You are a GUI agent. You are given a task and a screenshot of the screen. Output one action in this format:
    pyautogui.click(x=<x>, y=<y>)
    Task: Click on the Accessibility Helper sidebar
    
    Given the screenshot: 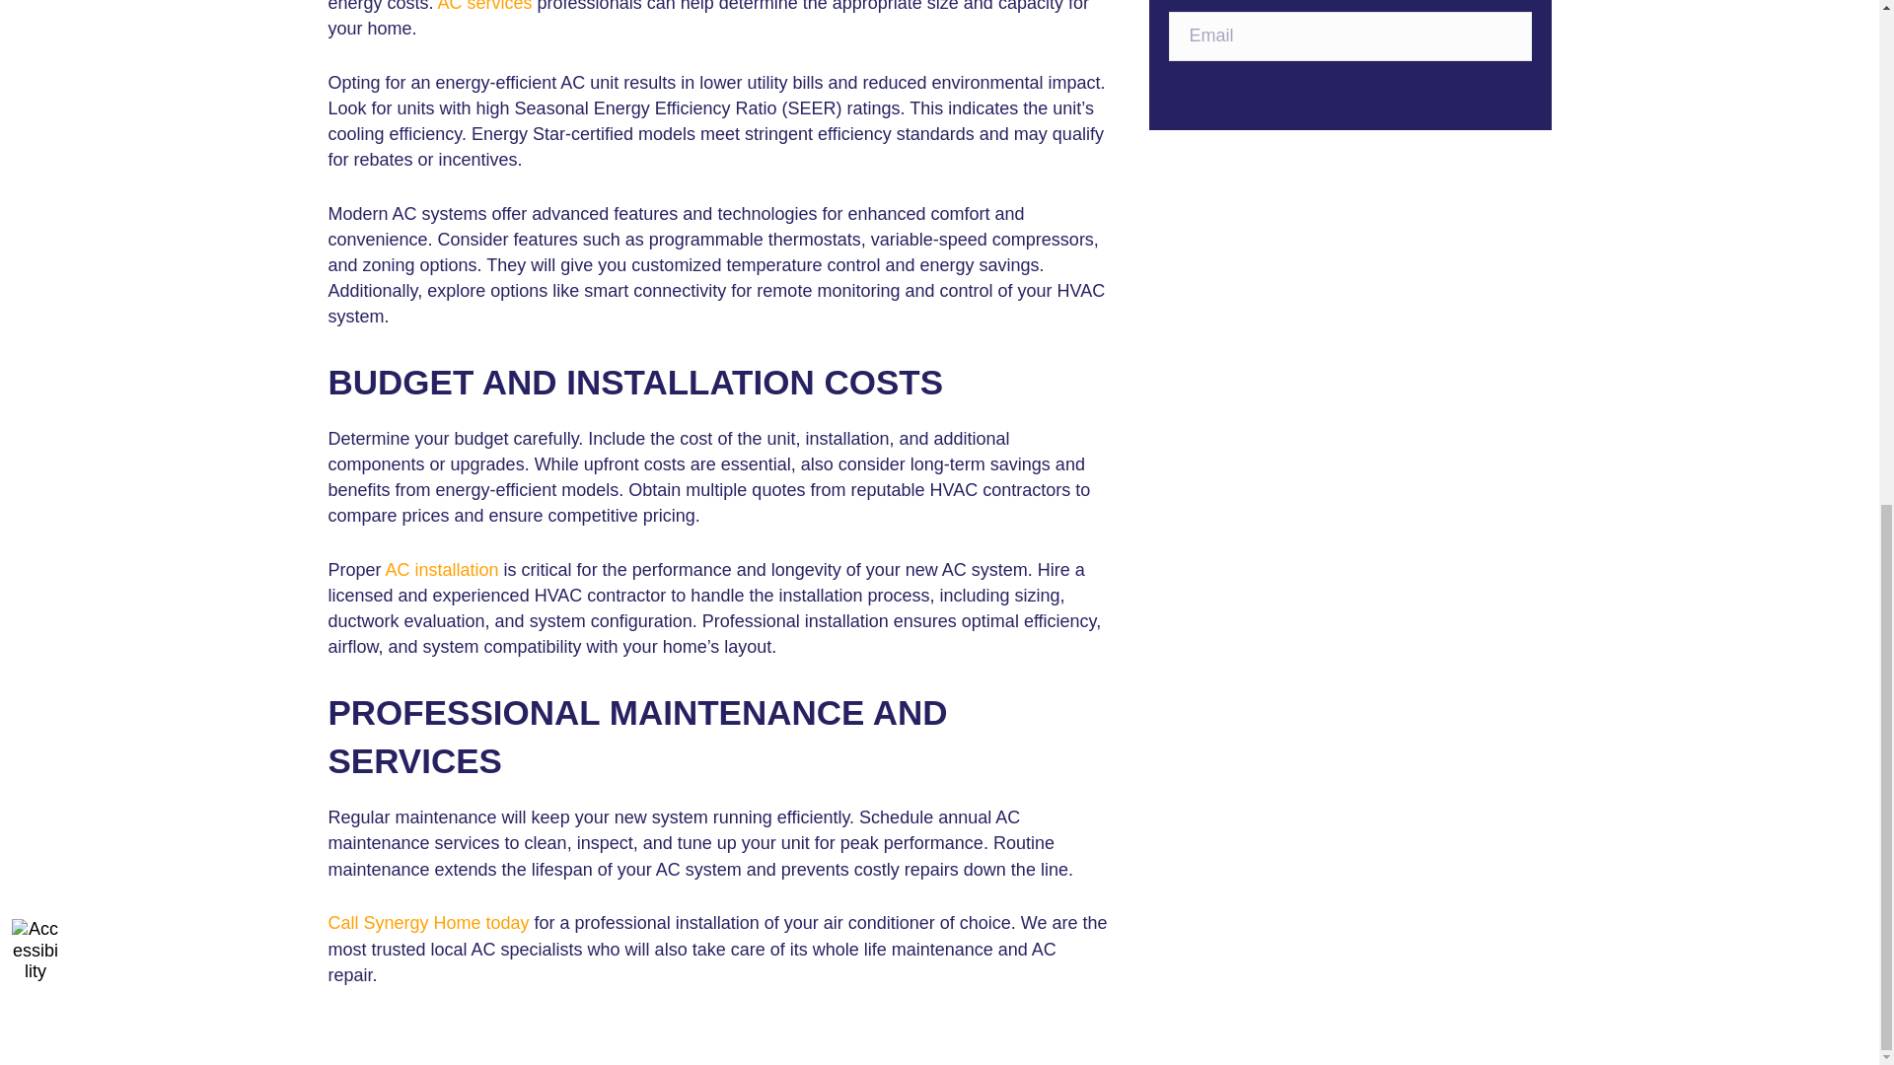 What is the action you would take?
    pyautogui.click(x=35, y=5)
    